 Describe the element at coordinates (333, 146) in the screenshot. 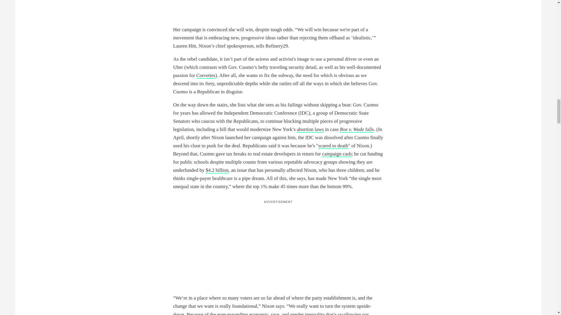

I see `scared to death` at that location.